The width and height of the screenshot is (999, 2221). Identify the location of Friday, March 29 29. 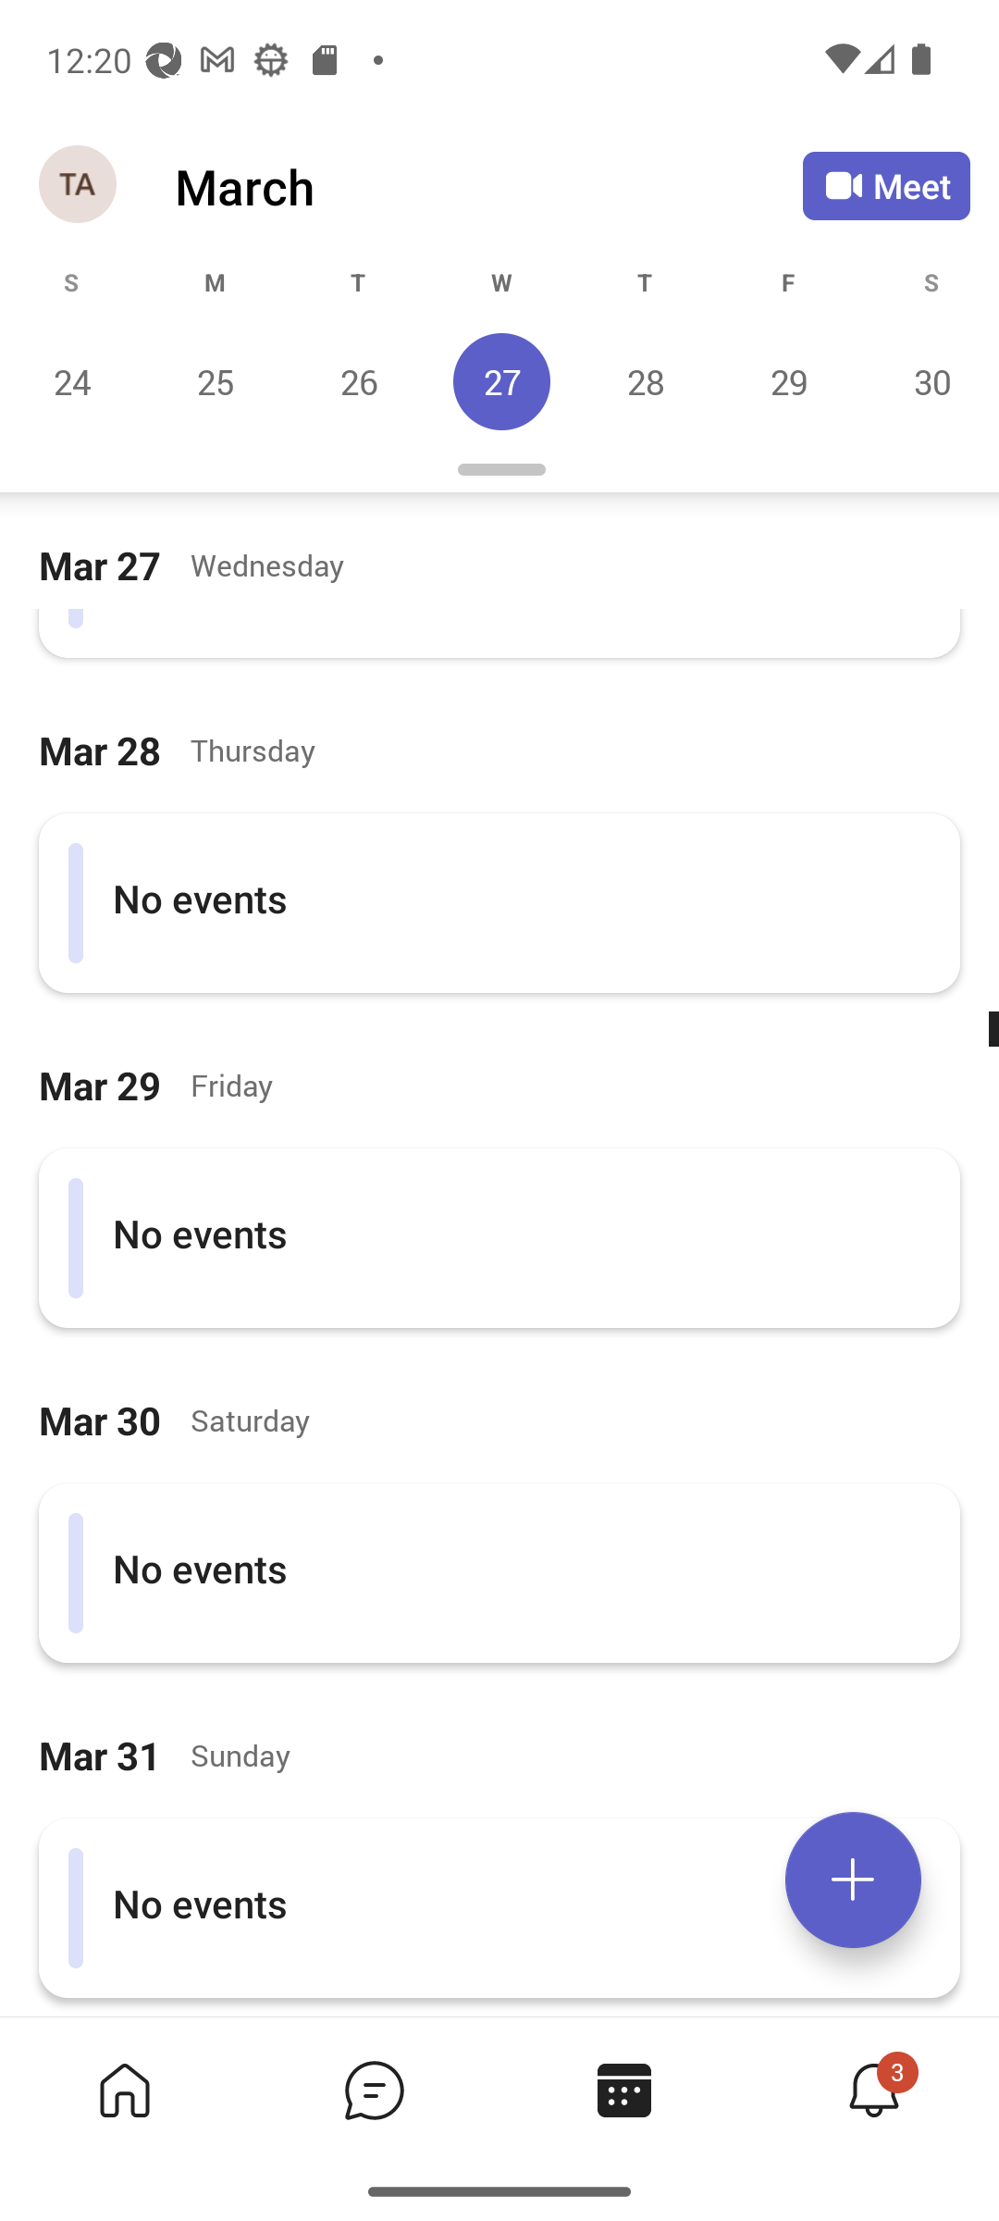
(788, 381).